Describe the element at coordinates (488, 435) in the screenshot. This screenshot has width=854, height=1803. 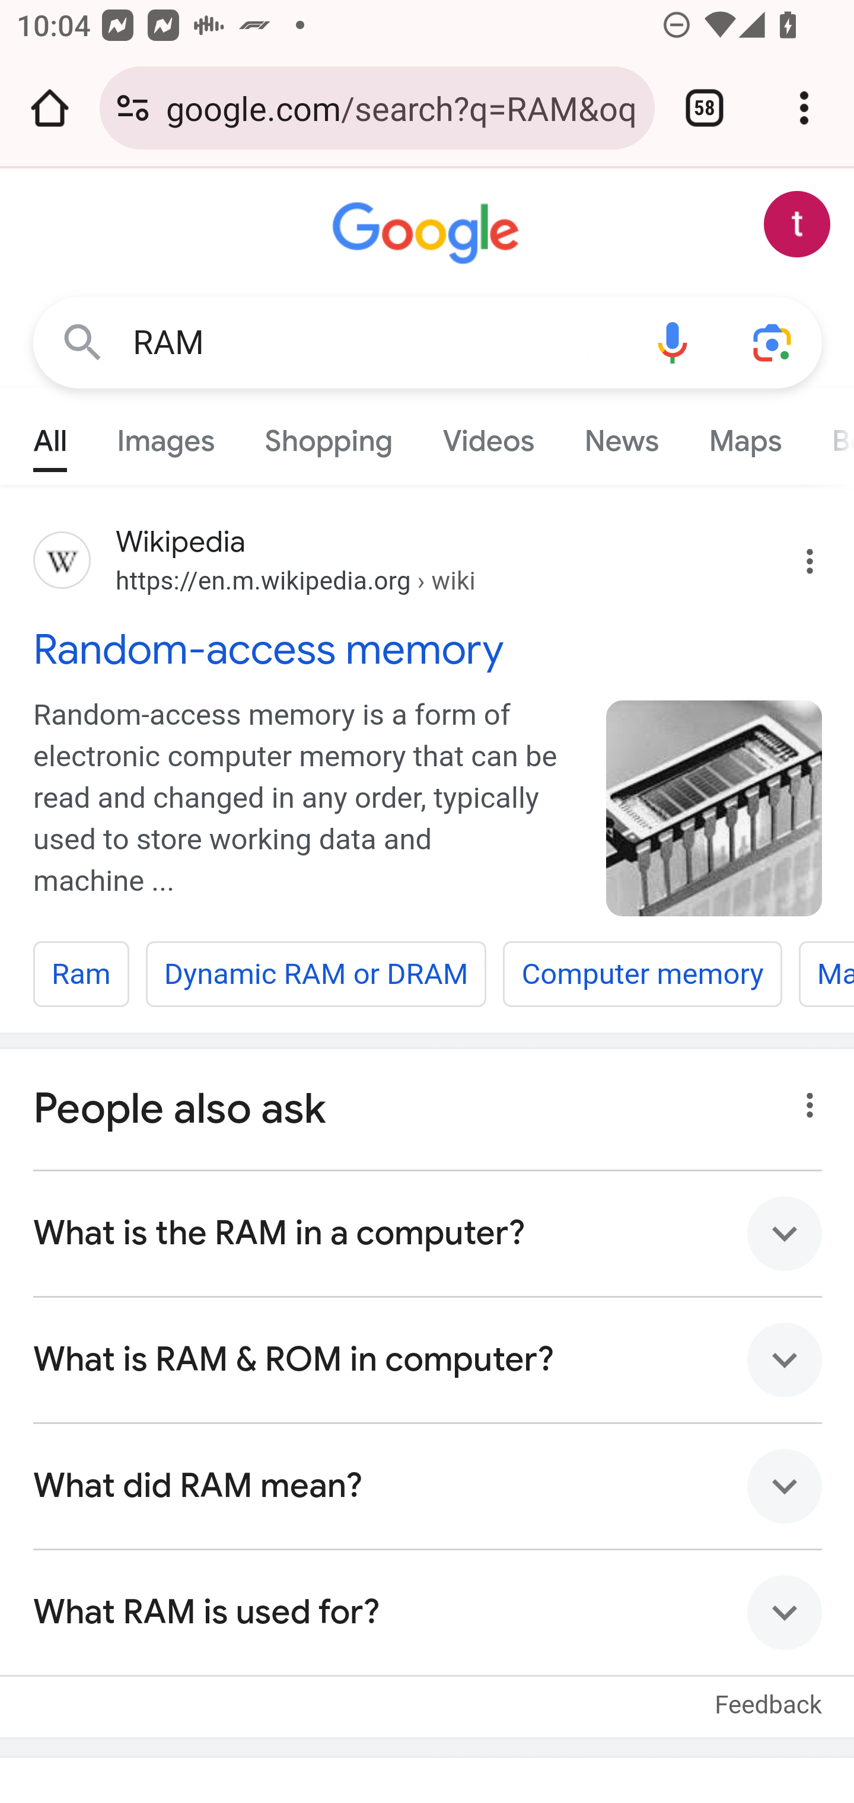
I see `Videos` at that location.